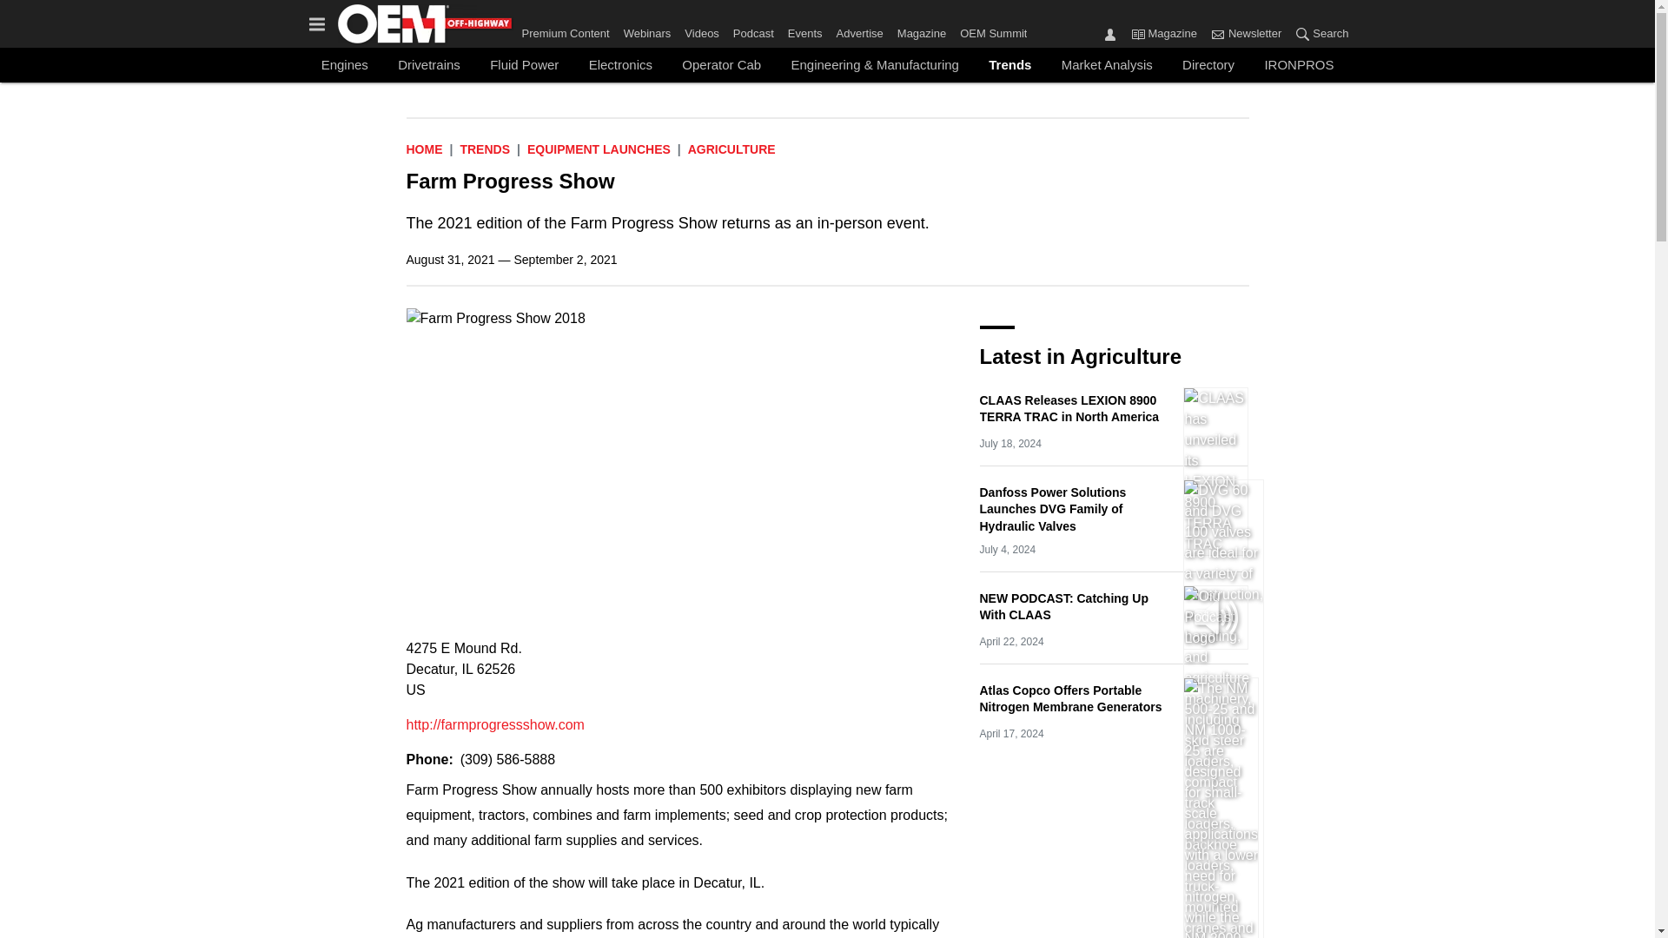 Image resolution: width=1668 pixels, height=938 pixels. Describe the element at coordinates (1317, 34) in the screenshot. I see `Search` at that location.